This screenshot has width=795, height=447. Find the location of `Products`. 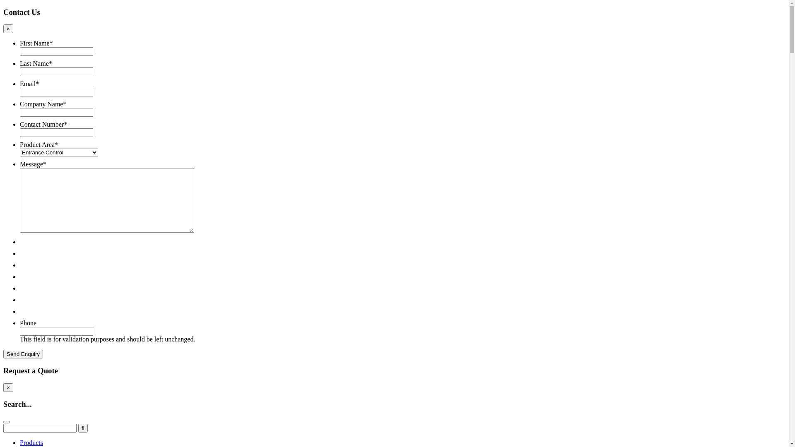

Products is located at coordinates (31, 443).